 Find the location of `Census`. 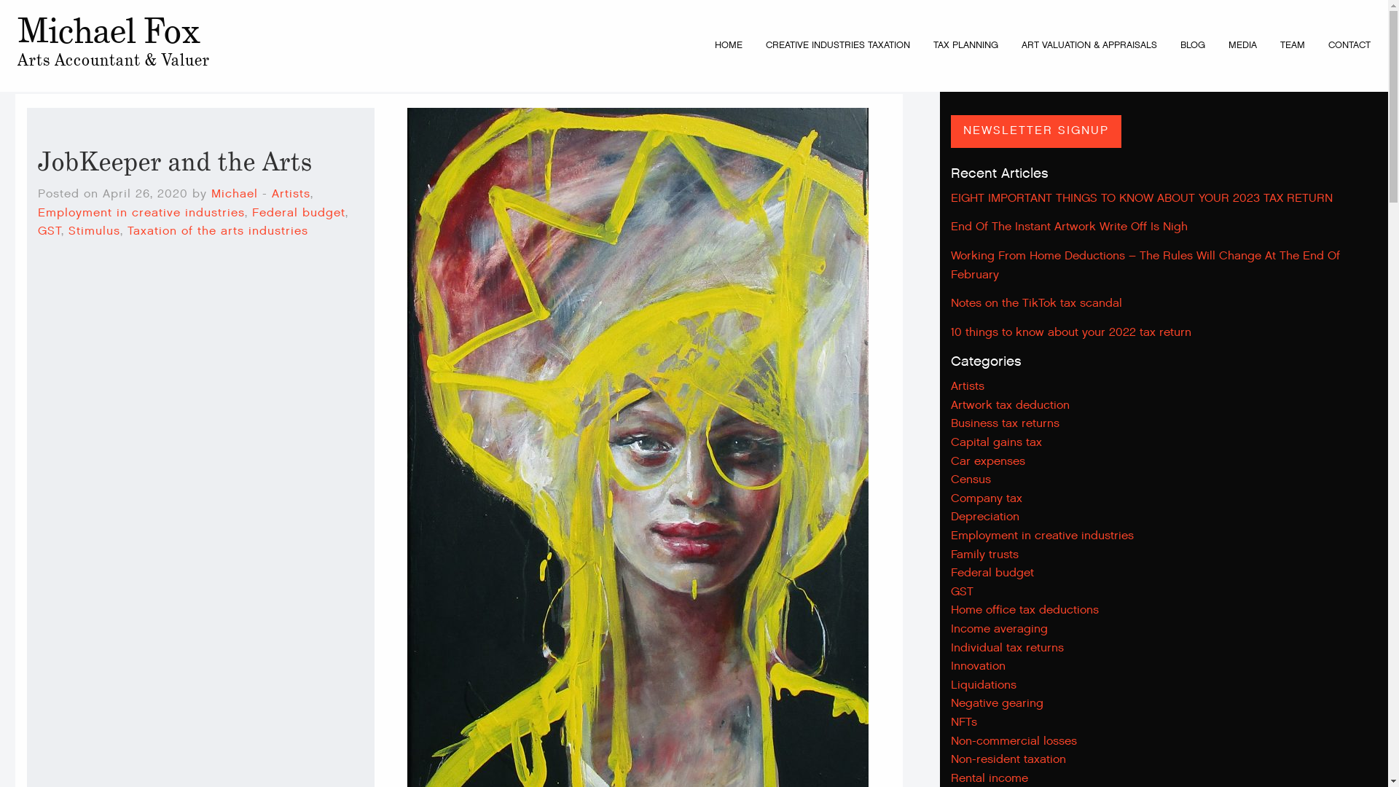

Census is located at coordinates (971, 479).